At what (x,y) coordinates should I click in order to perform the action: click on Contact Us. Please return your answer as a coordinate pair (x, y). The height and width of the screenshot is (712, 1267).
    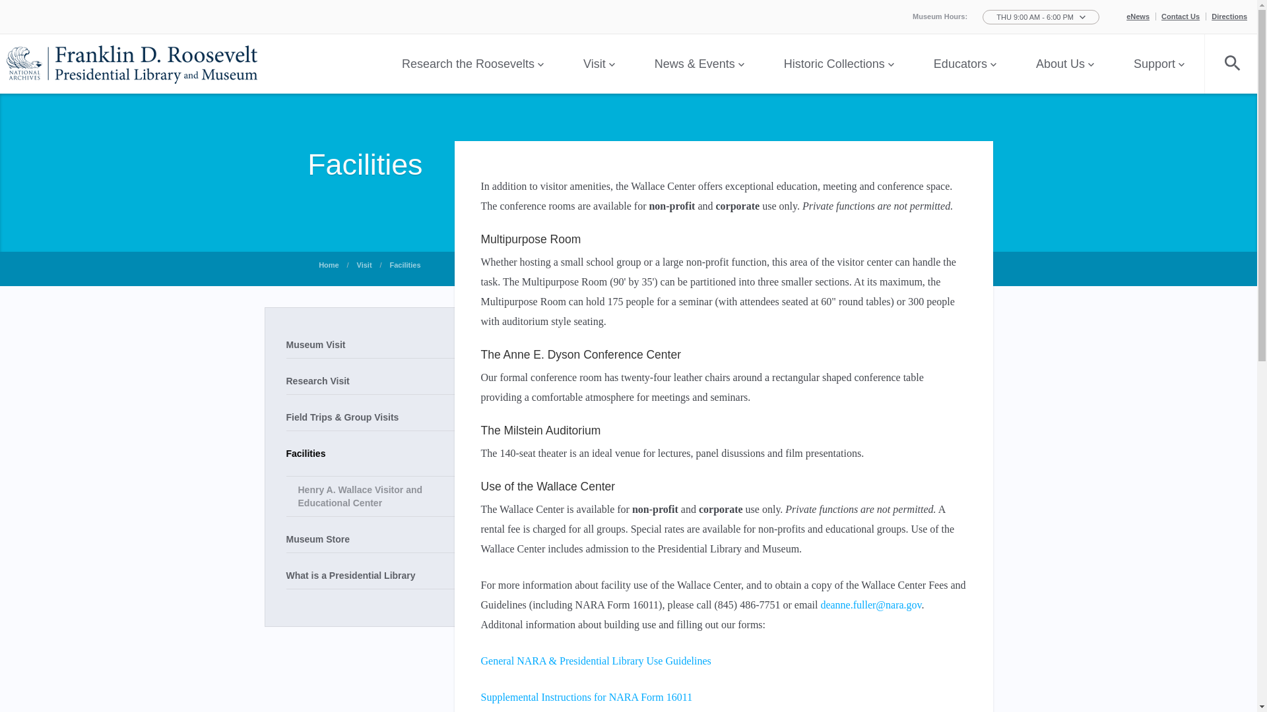
    Looking at the image, I should click on (1184, 16).